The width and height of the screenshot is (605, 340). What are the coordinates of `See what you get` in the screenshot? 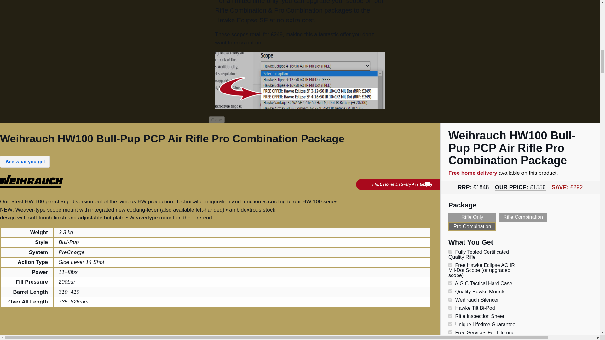 It's located at (25, 161).